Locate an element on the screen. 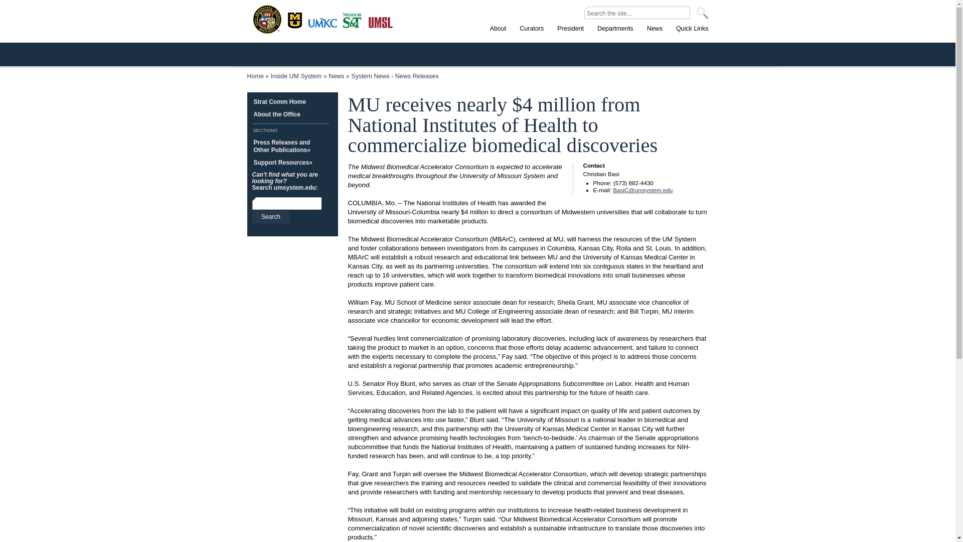  Enter your search criteria is located at coordinates (286, 204).